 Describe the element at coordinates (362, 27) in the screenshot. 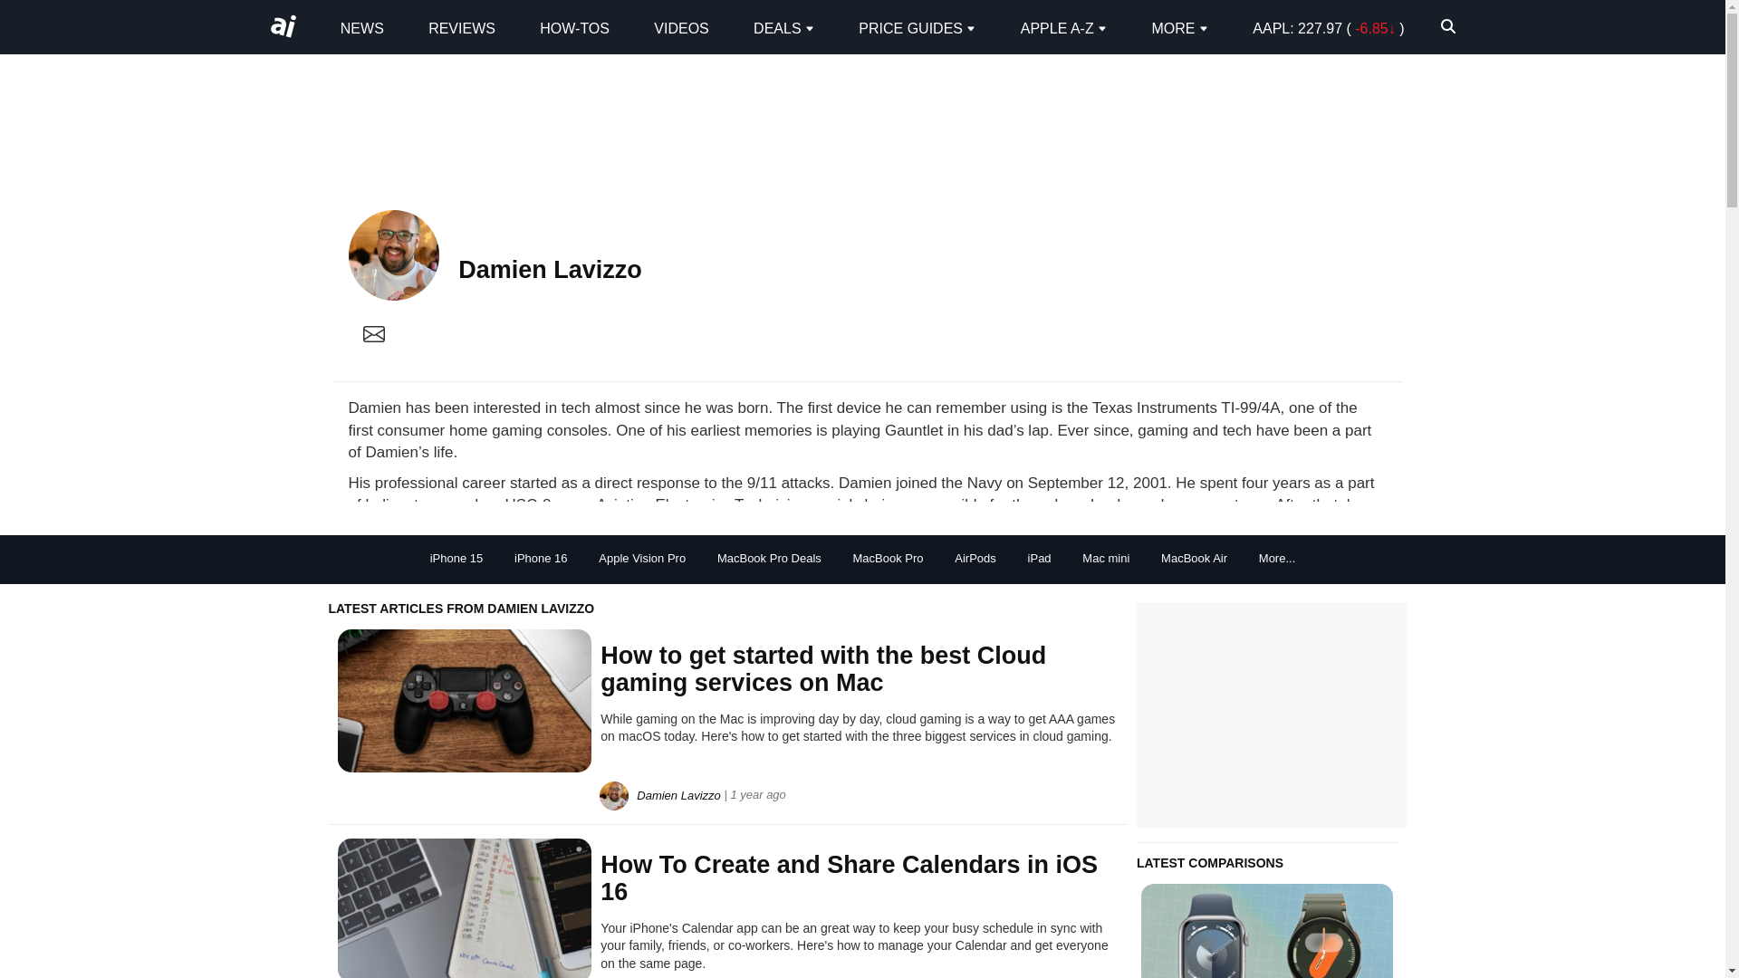

I see `NEWS` at that location.